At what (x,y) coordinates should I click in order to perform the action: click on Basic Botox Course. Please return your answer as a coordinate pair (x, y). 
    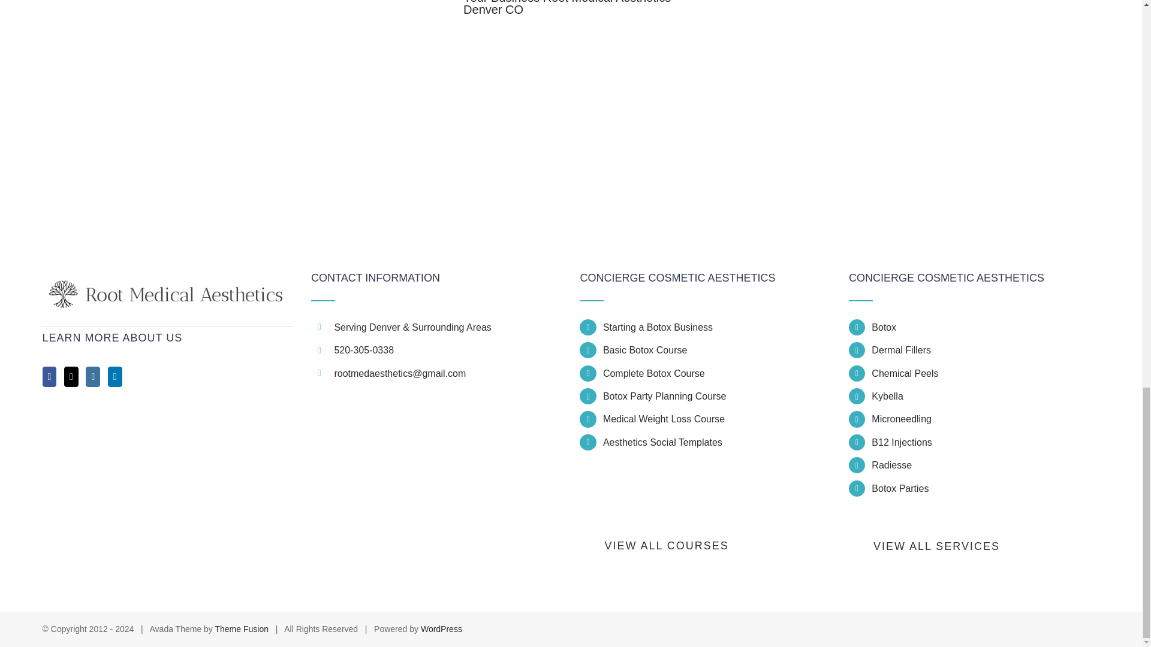
    Looking at the image, I should click on (717, 350).